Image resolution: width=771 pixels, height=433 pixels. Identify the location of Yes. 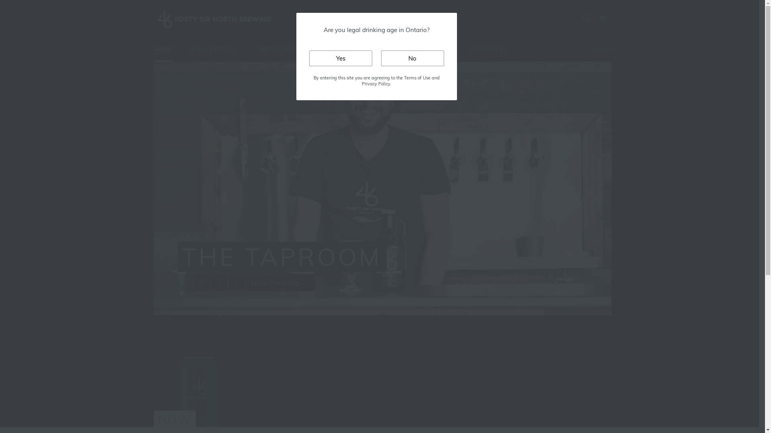
(341, 59).